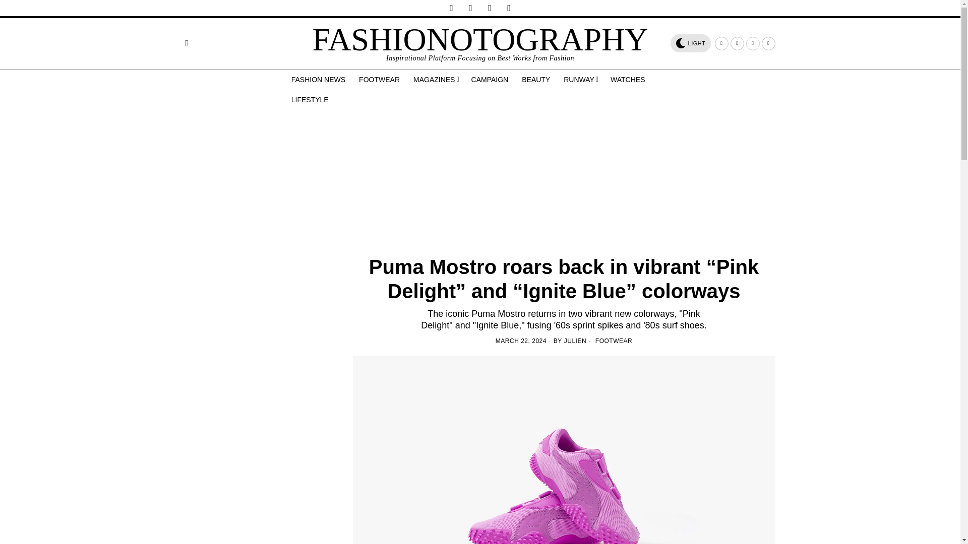  What do you see at coordinates (380, 80) in the screenshot?
I see `FOOTWEAR` at bounding box center [380, 80].